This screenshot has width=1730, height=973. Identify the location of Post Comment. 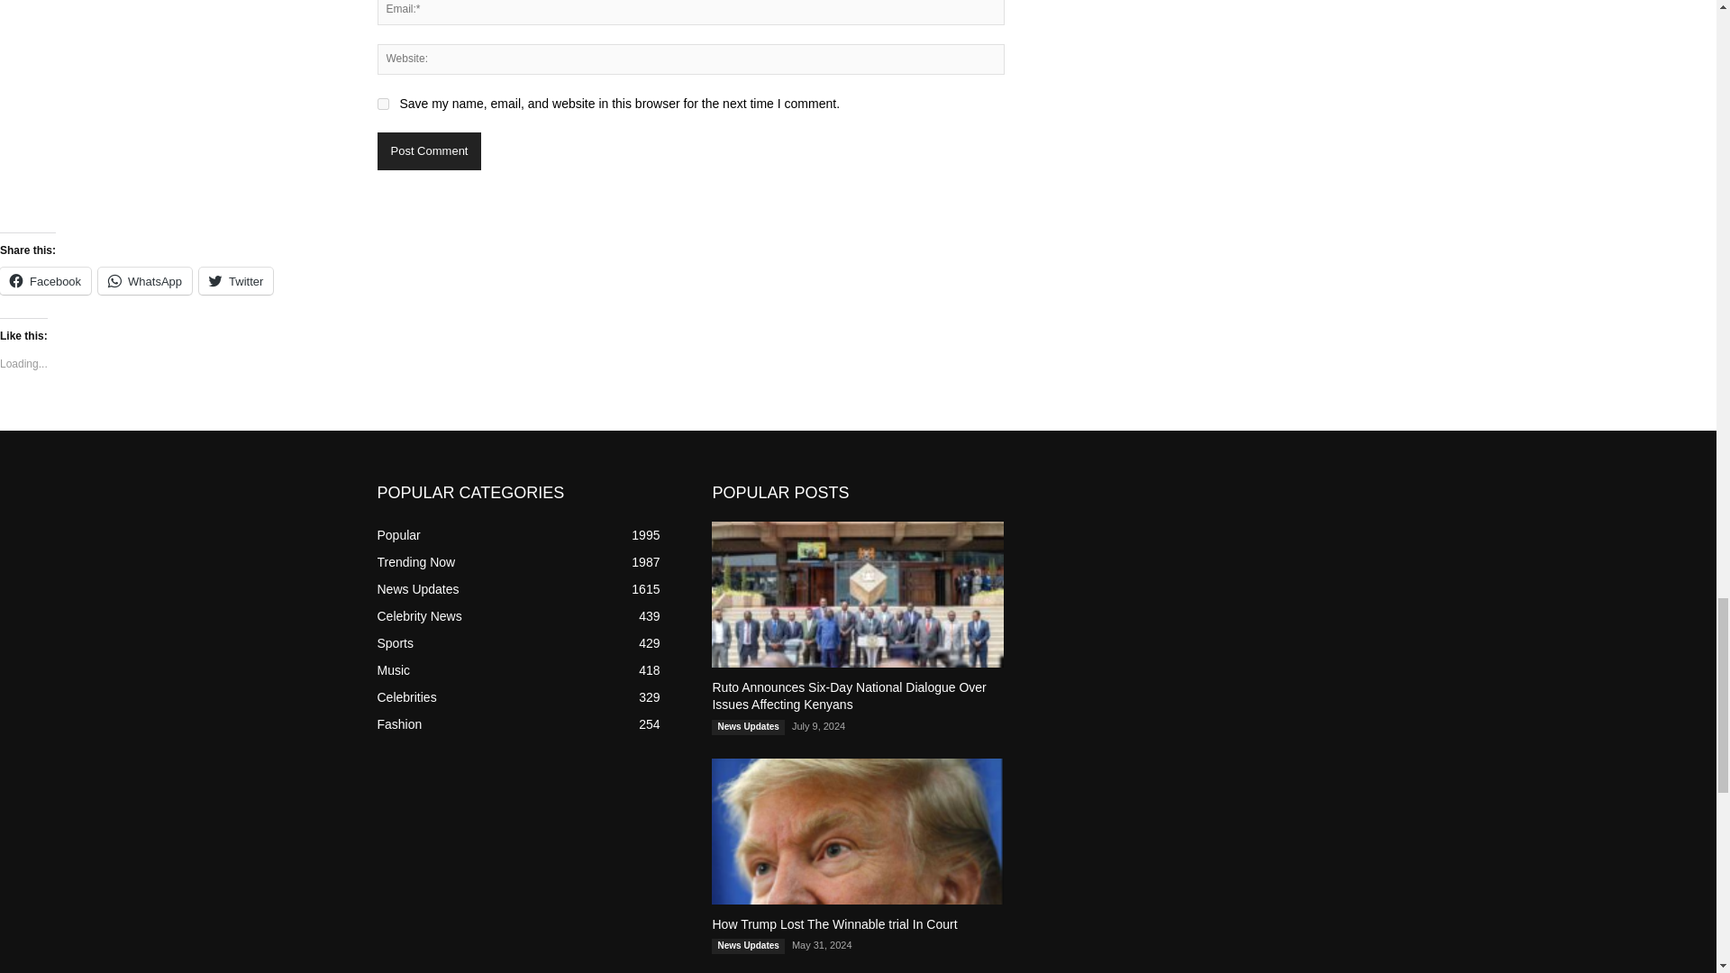
(429, 151).